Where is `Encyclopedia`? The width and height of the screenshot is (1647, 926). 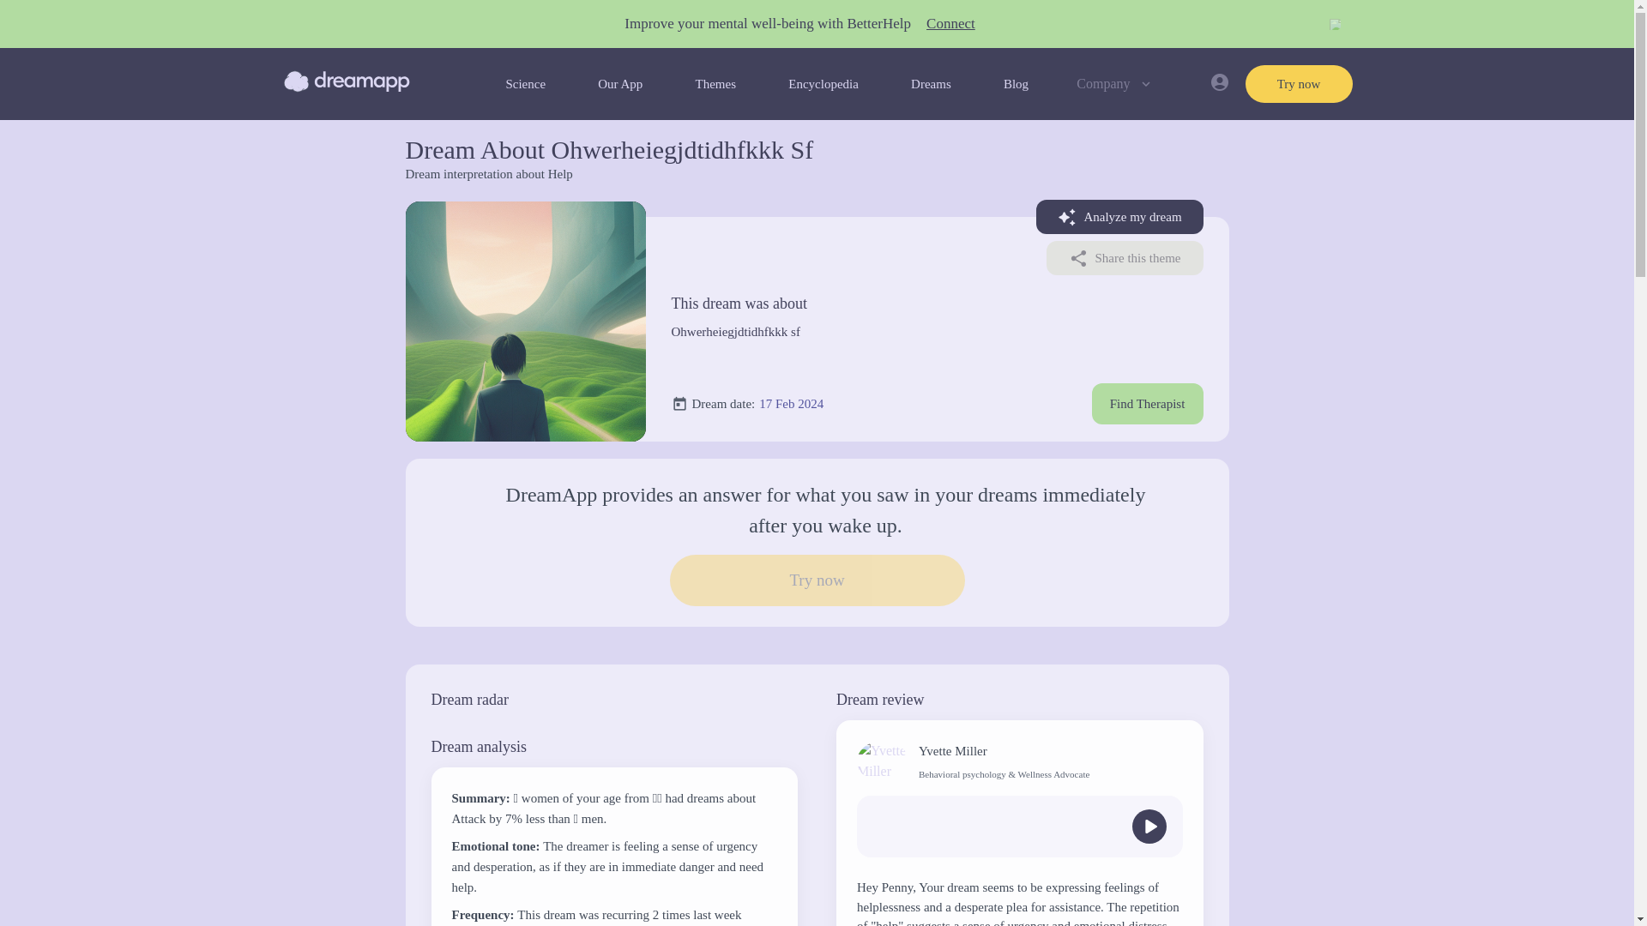 Encyclopedia is located at coordinates (823, 83).